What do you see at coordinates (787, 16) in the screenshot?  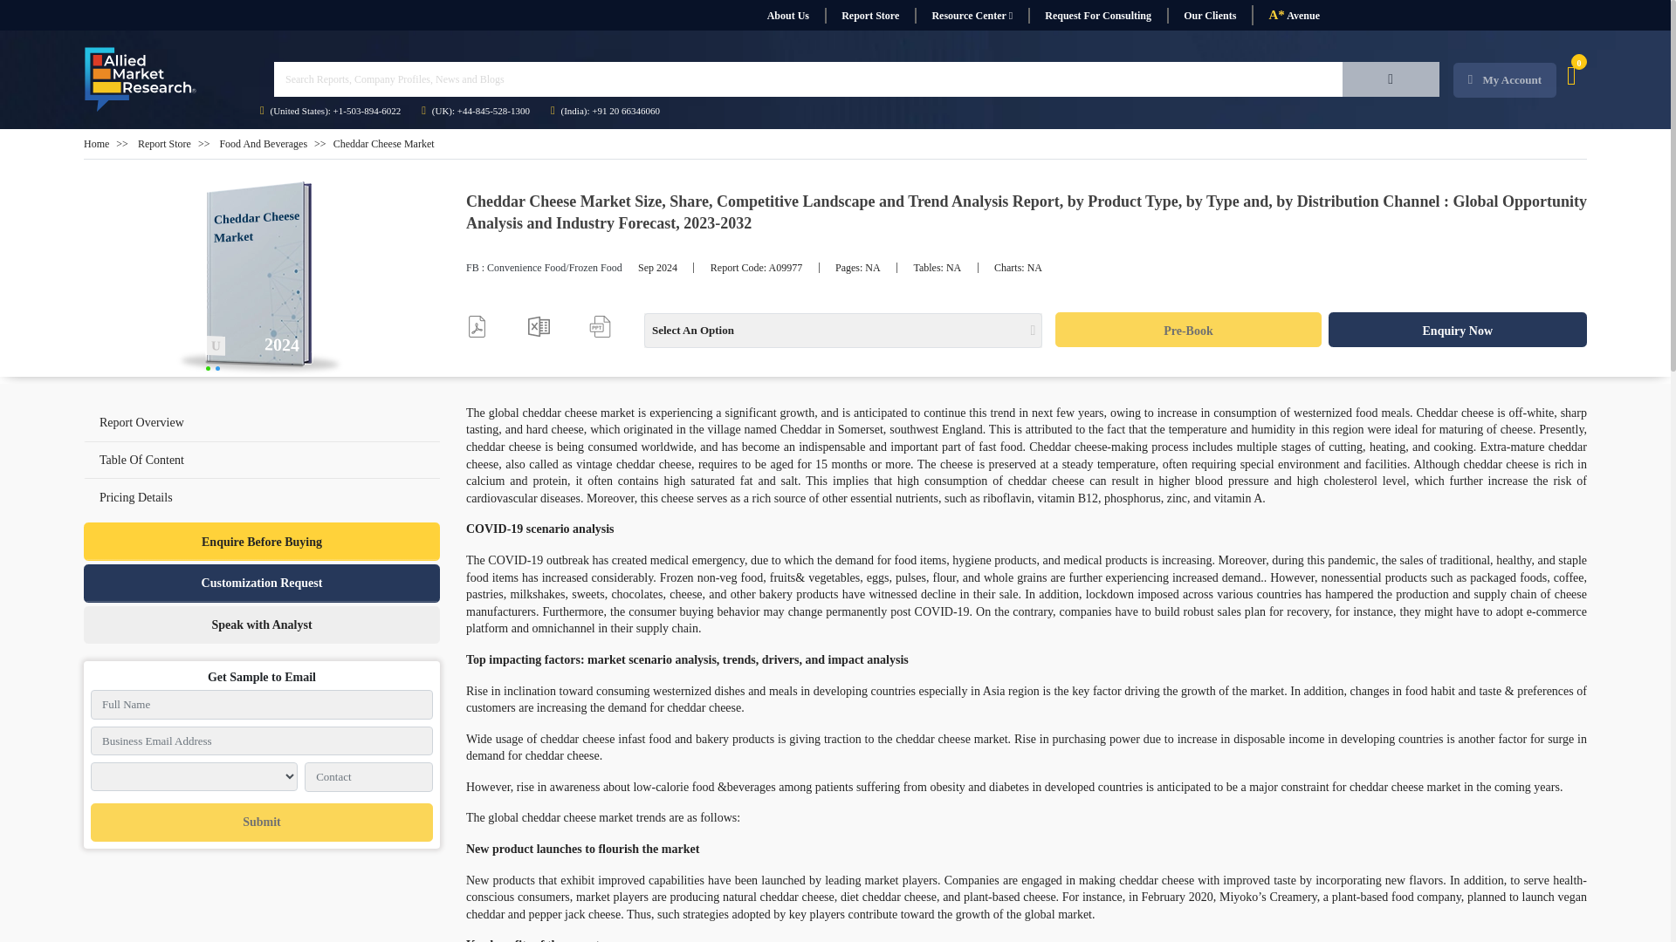 I see `About Us` at bounding box center [787, 16].